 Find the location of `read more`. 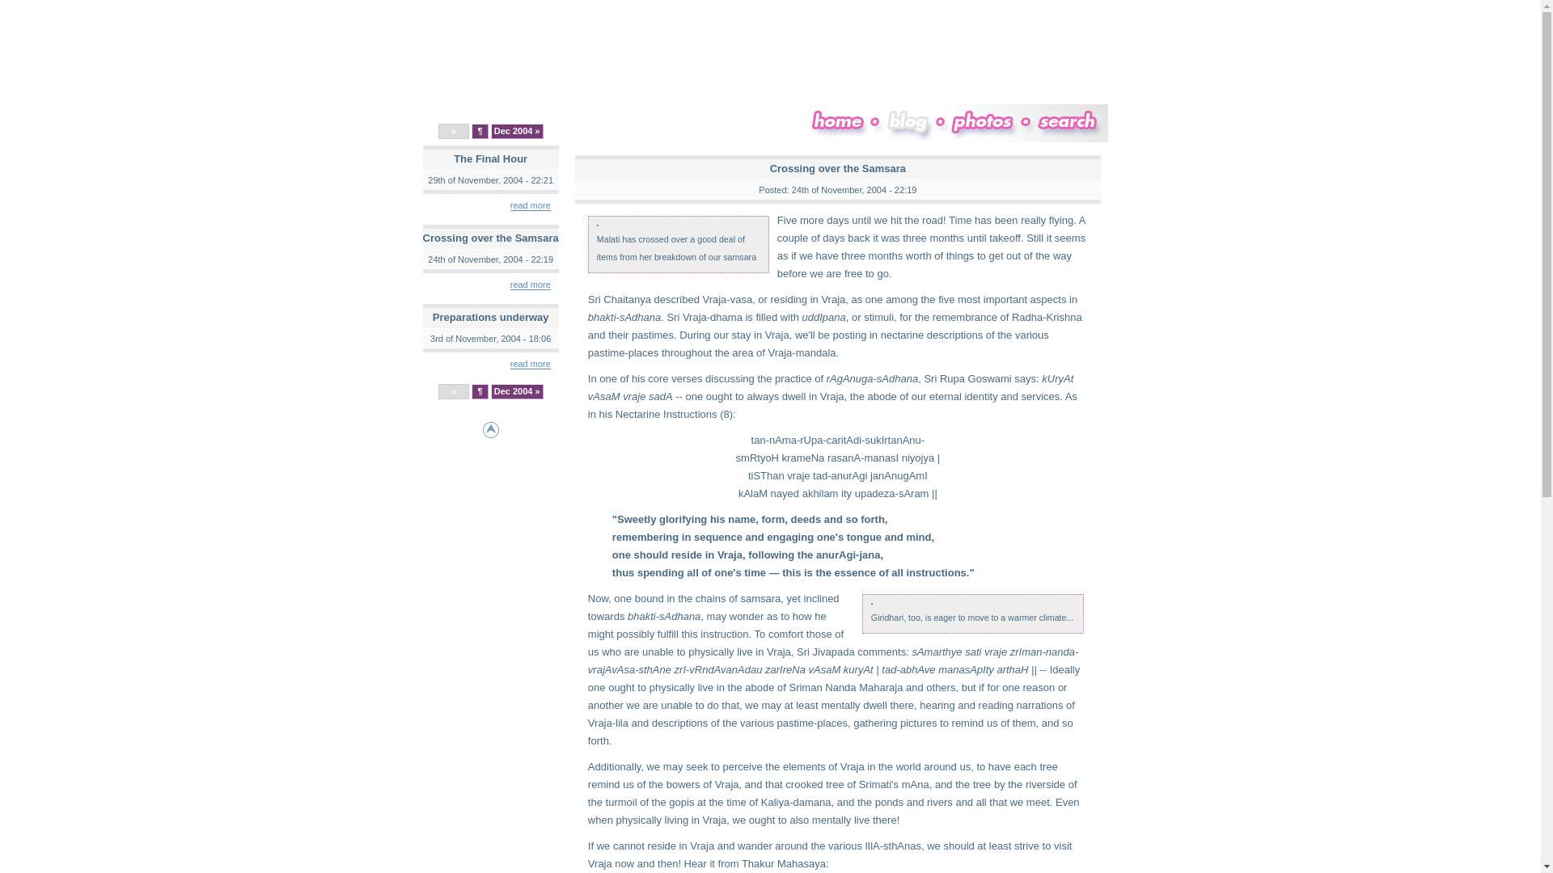

read more is located at coordinates (531, 205).